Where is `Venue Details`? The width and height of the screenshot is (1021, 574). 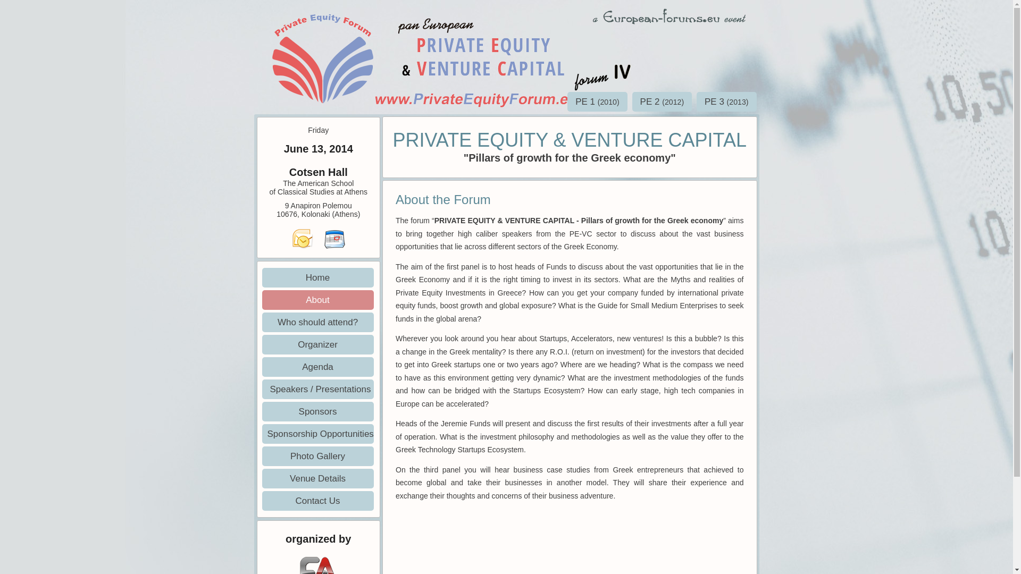
Venue Details is located at coordinates (317, 478).